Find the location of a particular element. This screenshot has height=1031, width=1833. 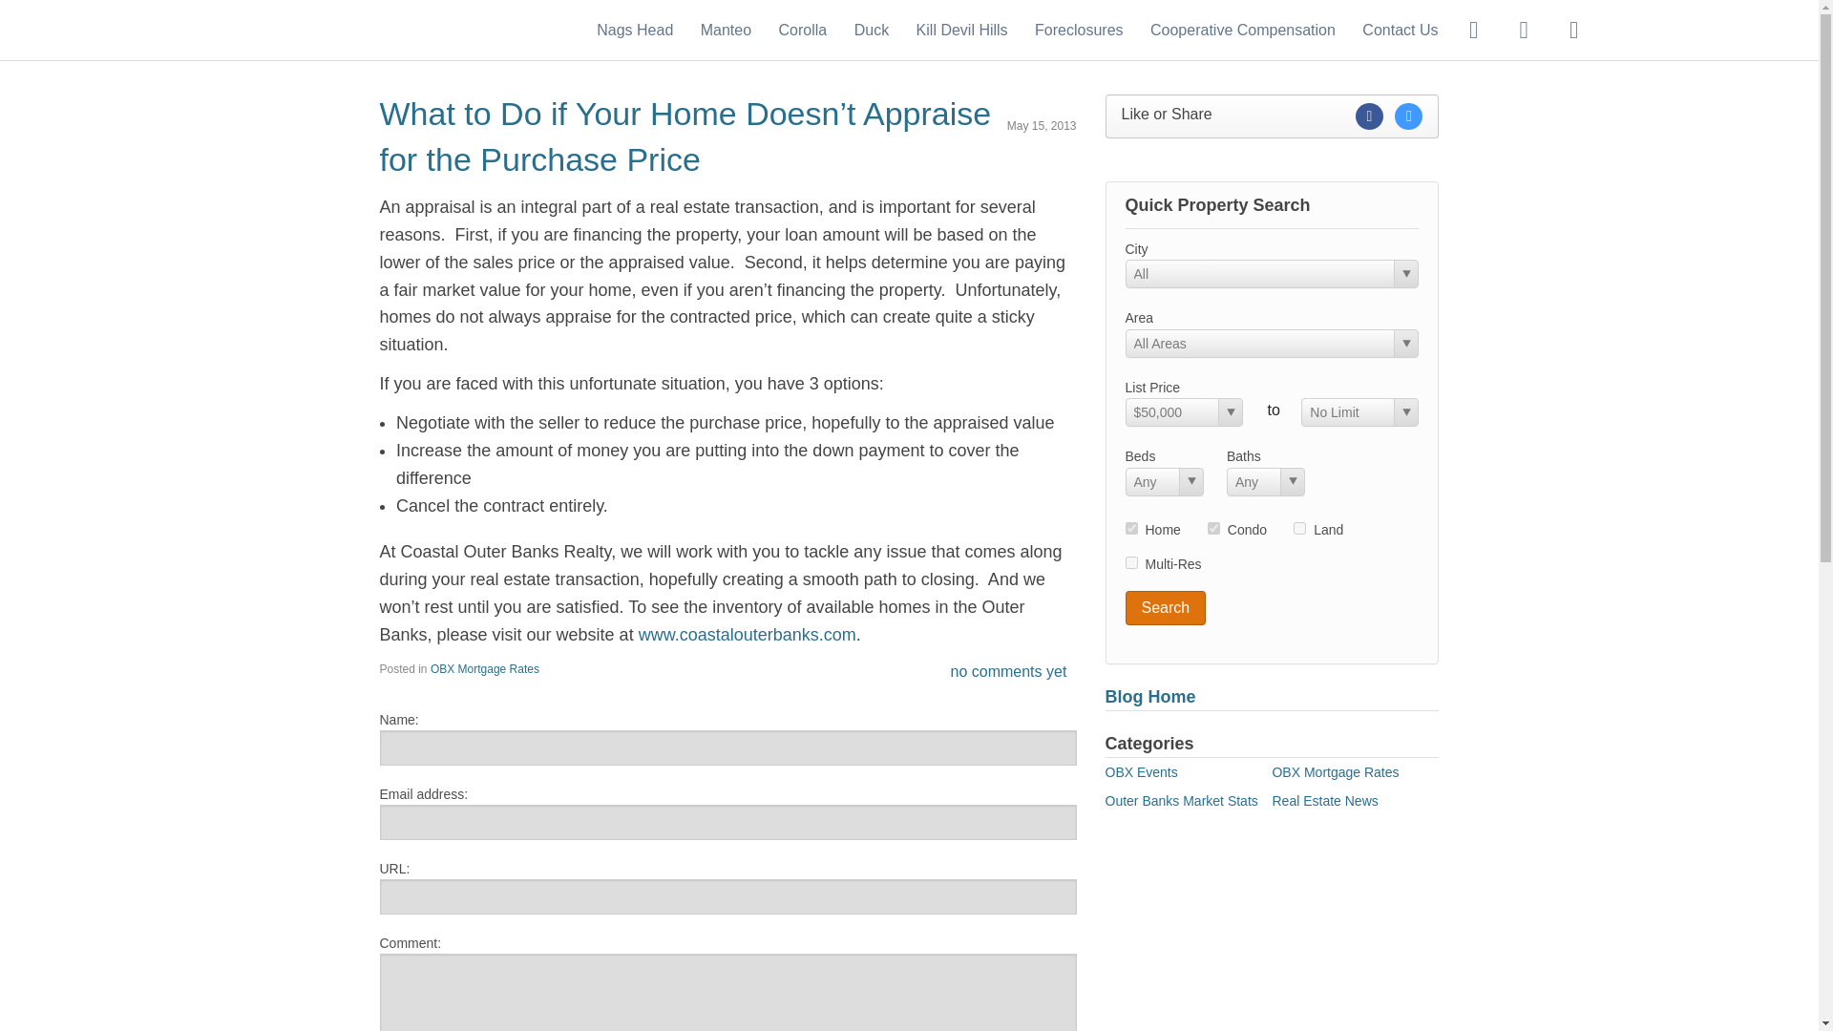

res is located at coordinates (1130, 528).